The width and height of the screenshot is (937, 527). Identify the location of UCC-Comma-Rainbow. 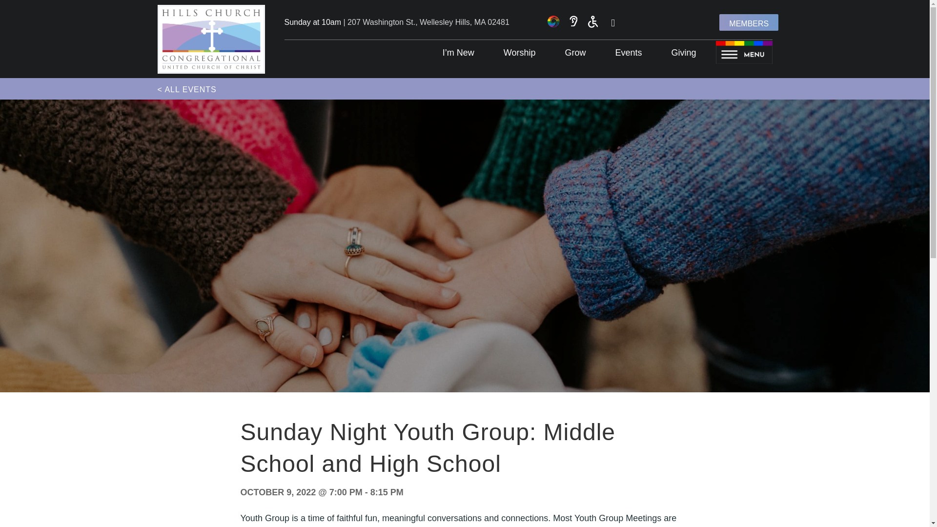
(553, 21).